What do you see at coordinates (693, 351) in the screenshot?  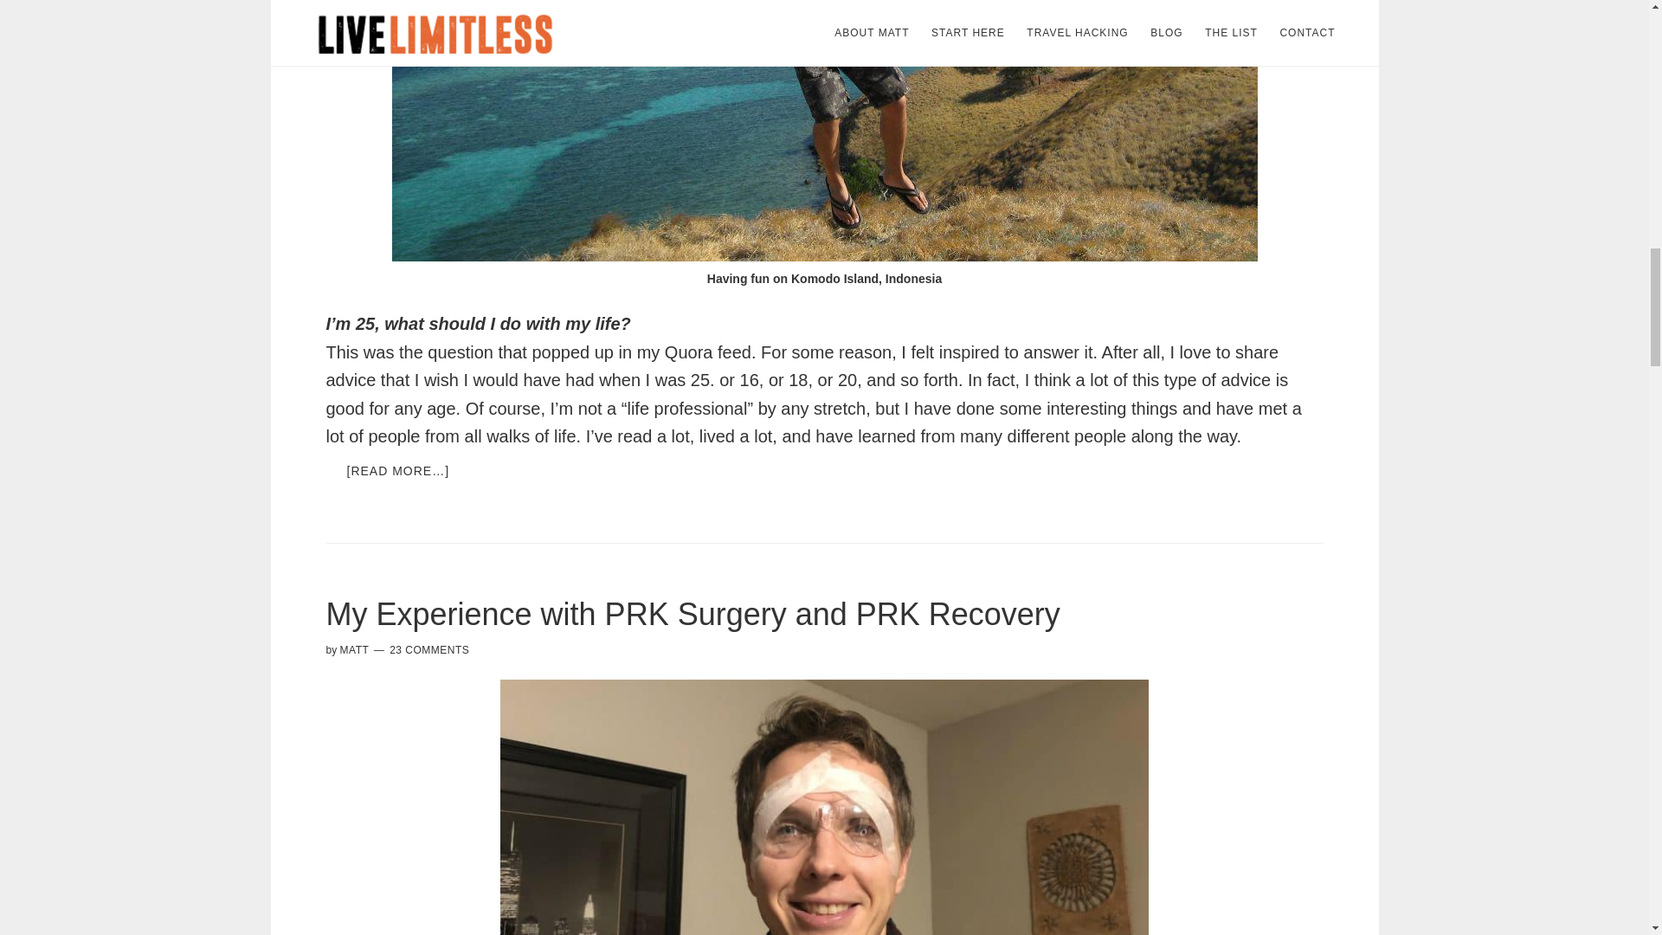 I see `my Quora feed` at bounding box center [693, 351].